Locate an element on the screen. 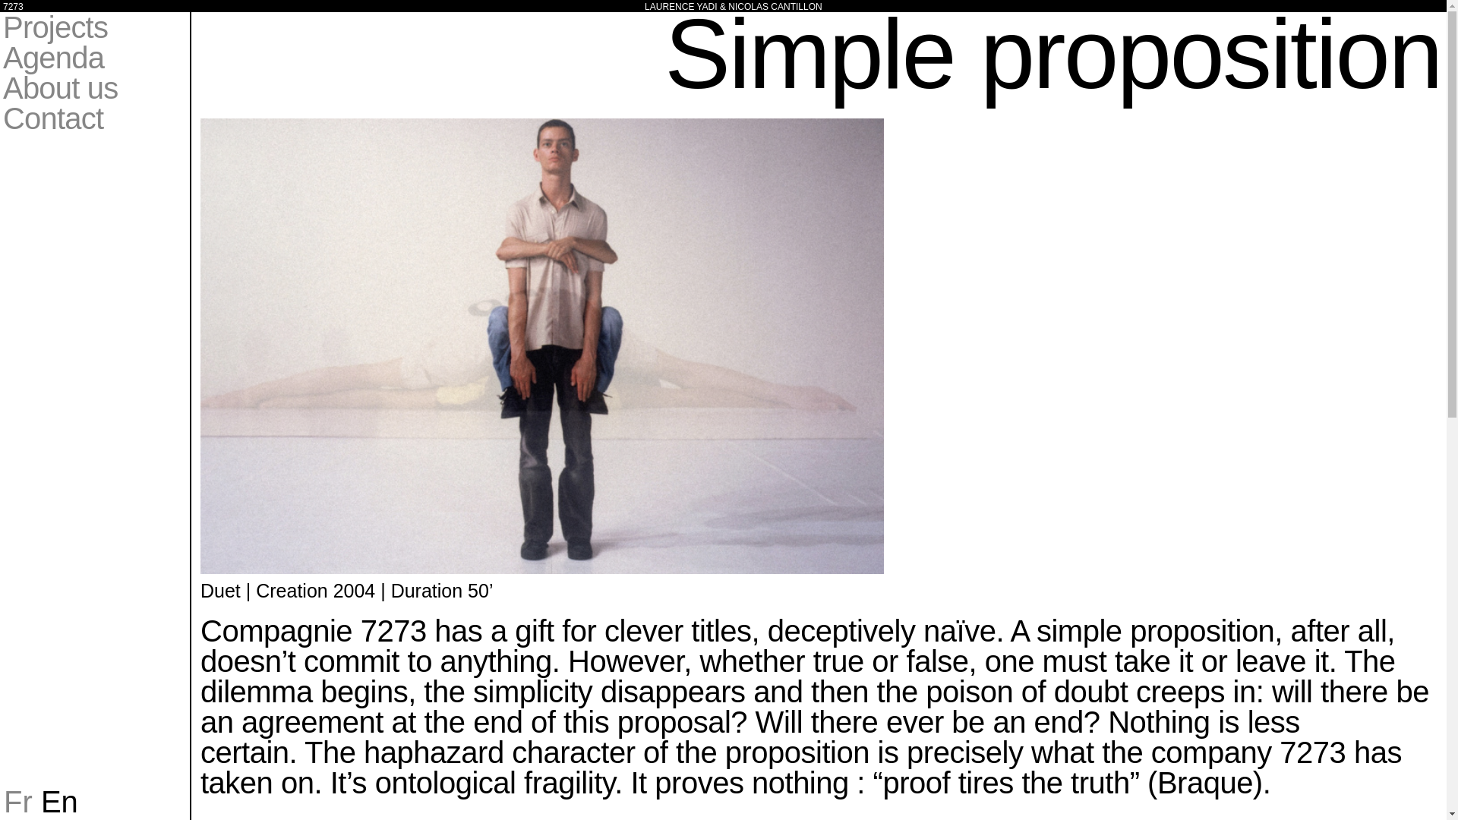 This screenshot has width=1458, height=820. Projects is located at coordinates (55, 27).